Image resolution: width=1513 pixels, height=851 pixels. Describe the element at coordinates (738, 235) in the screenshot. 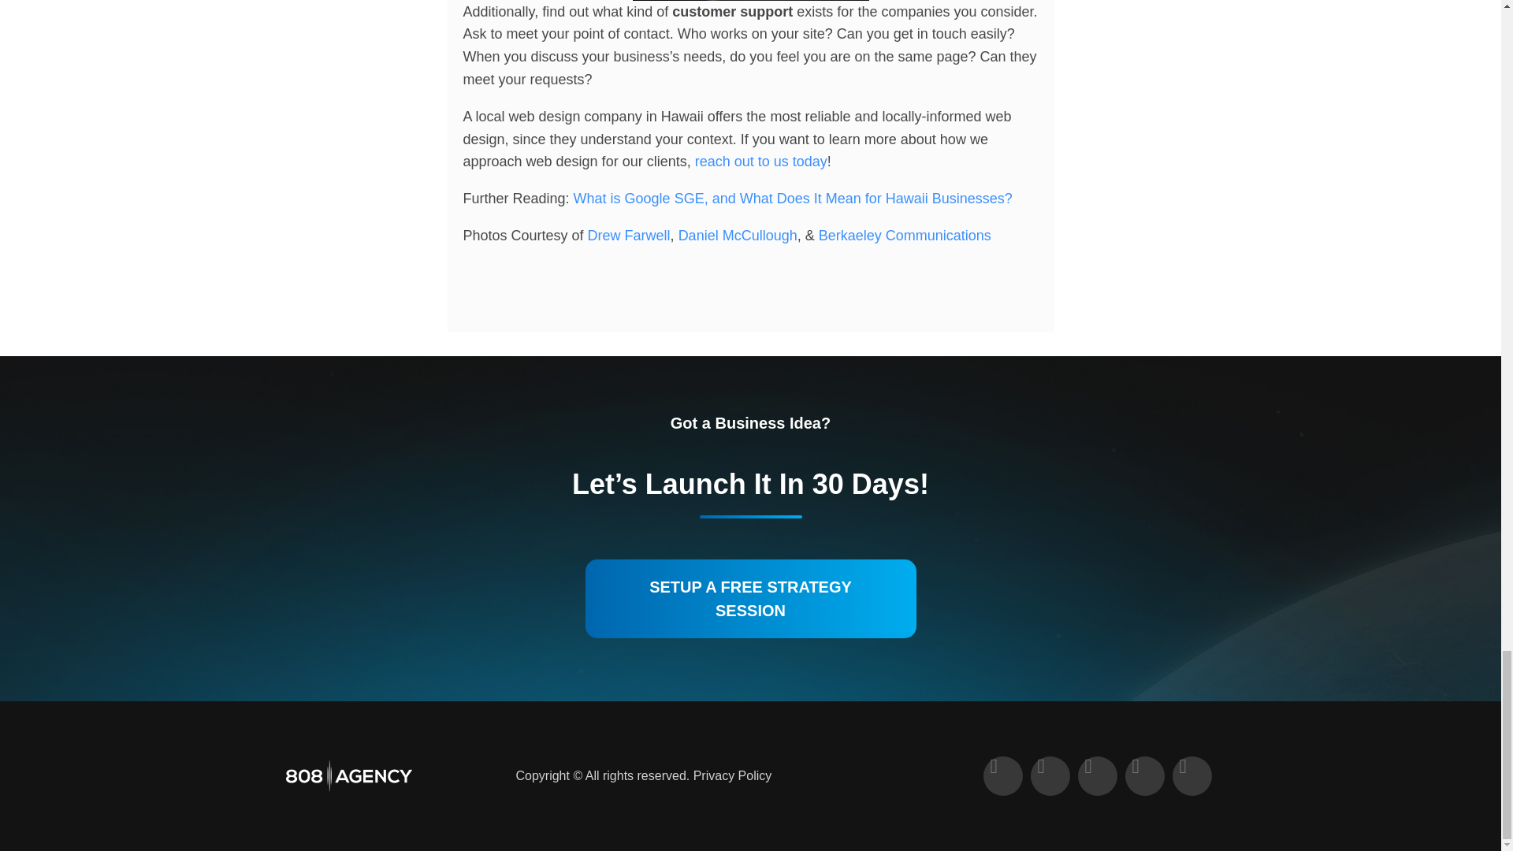

I see `Daniel McCullough` at that location.